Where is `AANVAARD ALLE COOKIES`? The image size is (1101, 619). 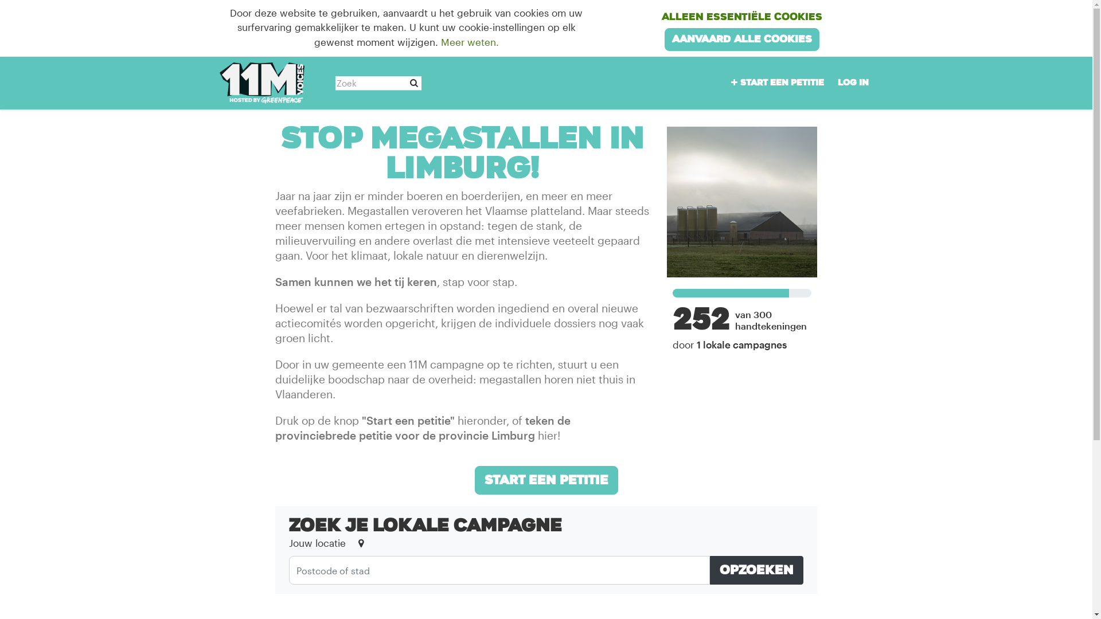
AANVAARD ALLE COOKIES is located at coordinates (742, 39).